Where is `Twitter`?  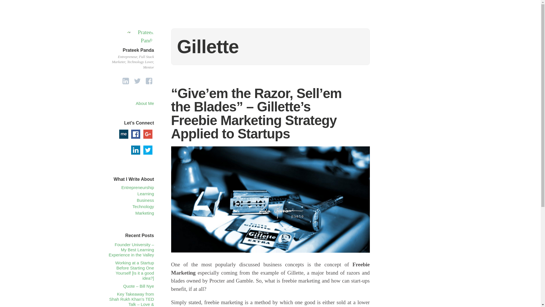 Twitter is located at coordinates (147, 150).